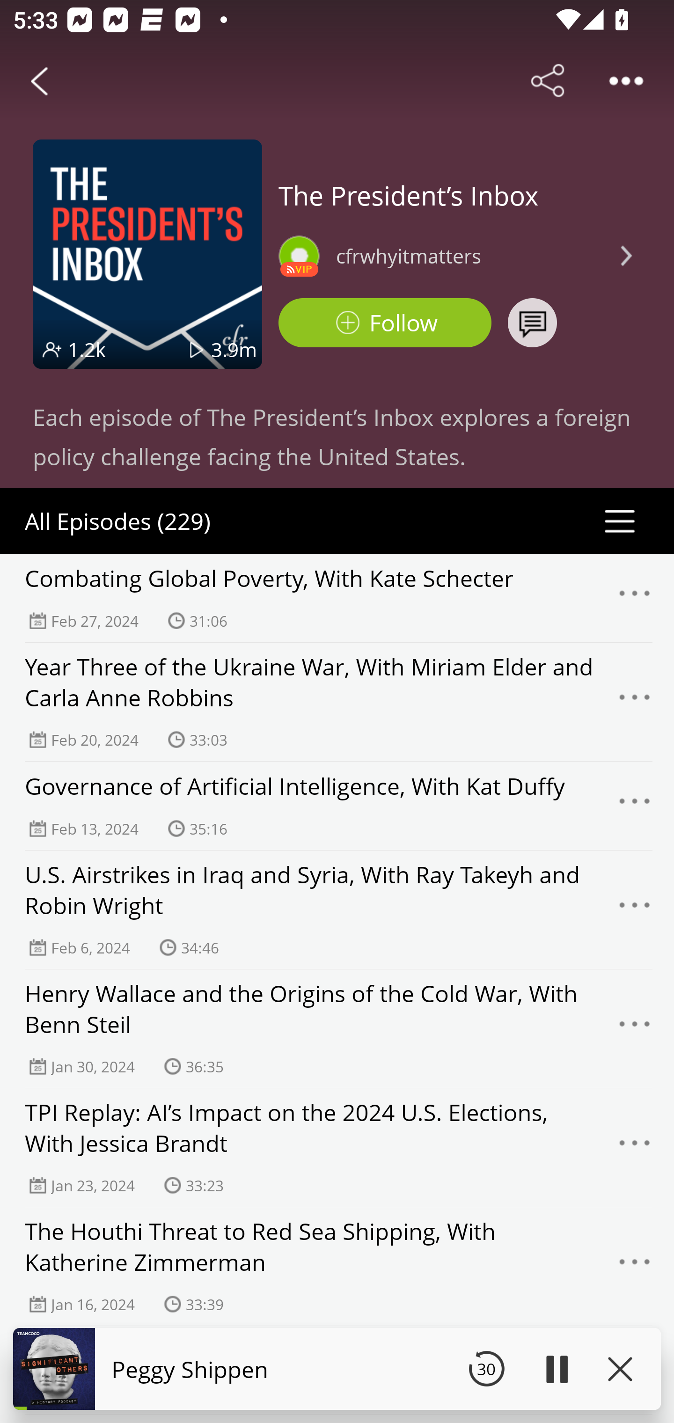 This screenshot has width=674, height=1423. What do you see at coordinates (486, 1369) in the screenshot?
I see `30 Seek Backward` at bounding box center [486, 1369].